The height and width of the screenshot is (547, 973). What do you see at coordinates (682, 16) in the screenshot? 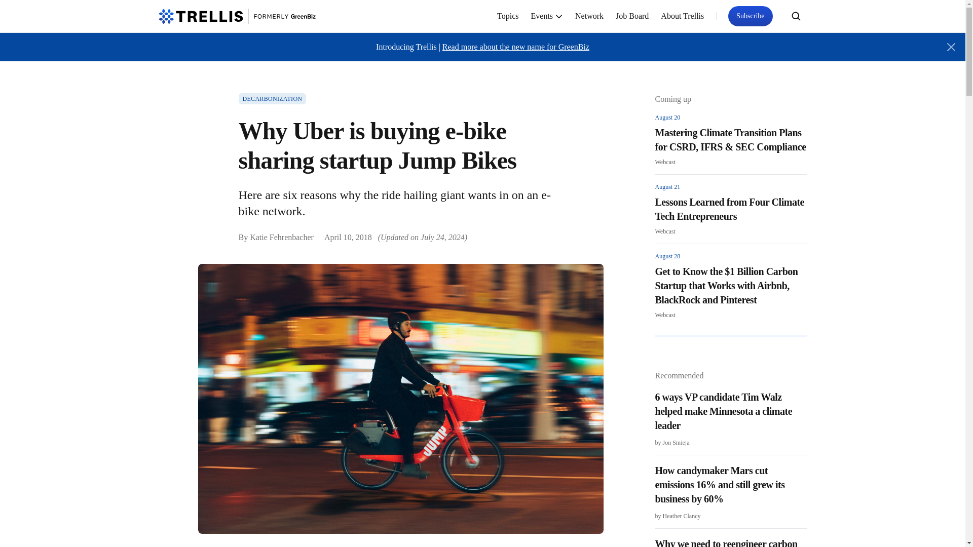
I see `About Trellis` at bounding box center [682, 16].